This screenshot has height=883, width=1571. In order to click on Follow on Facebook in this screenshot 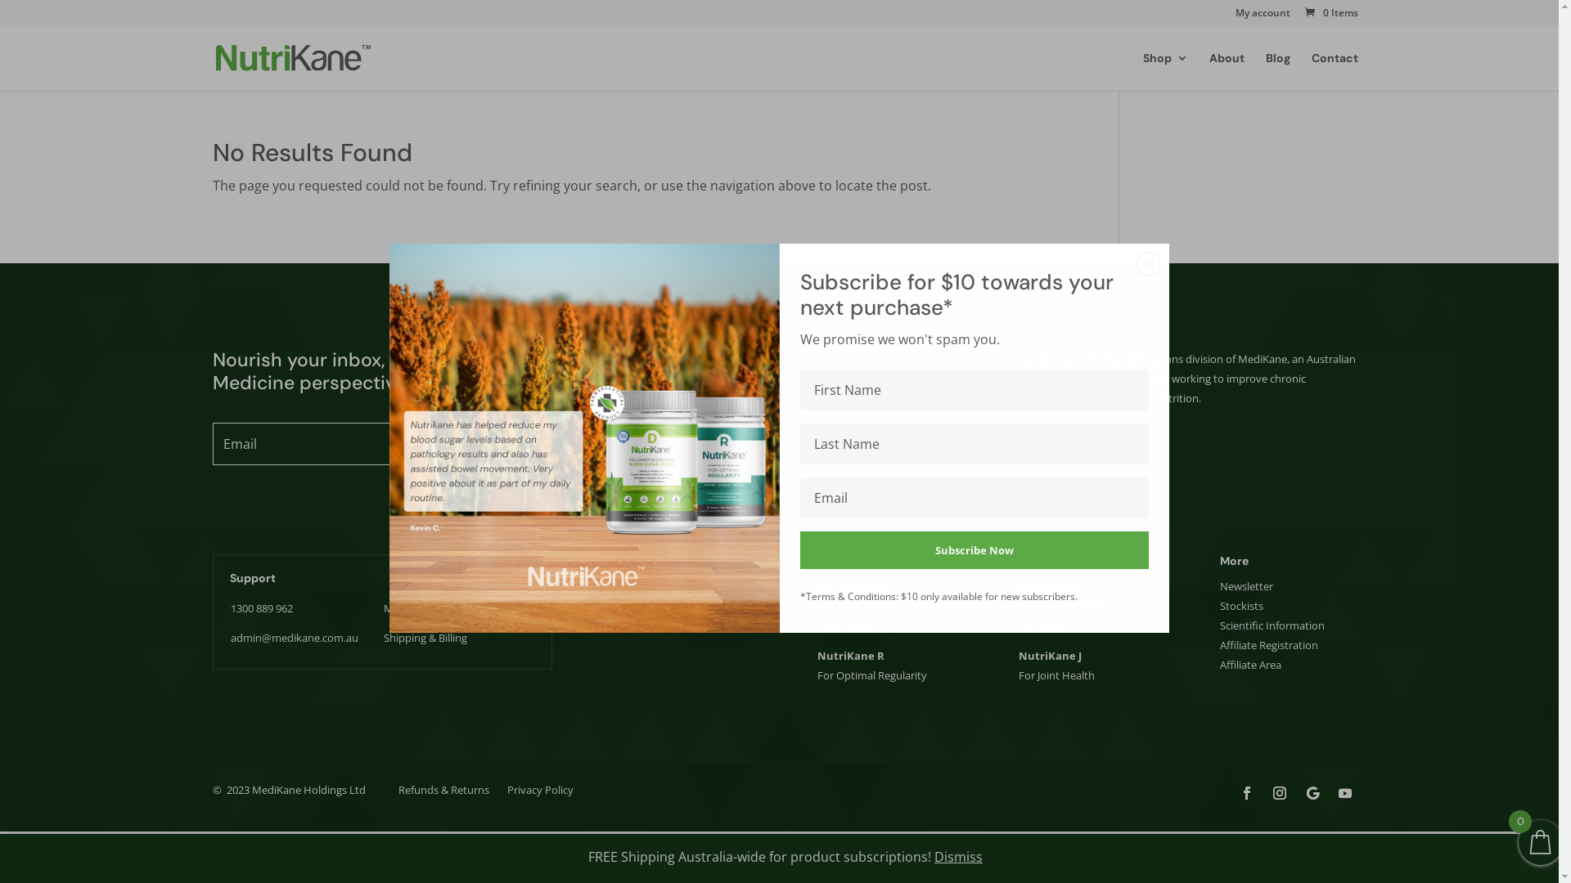, I will do `click(1247, 793)`.